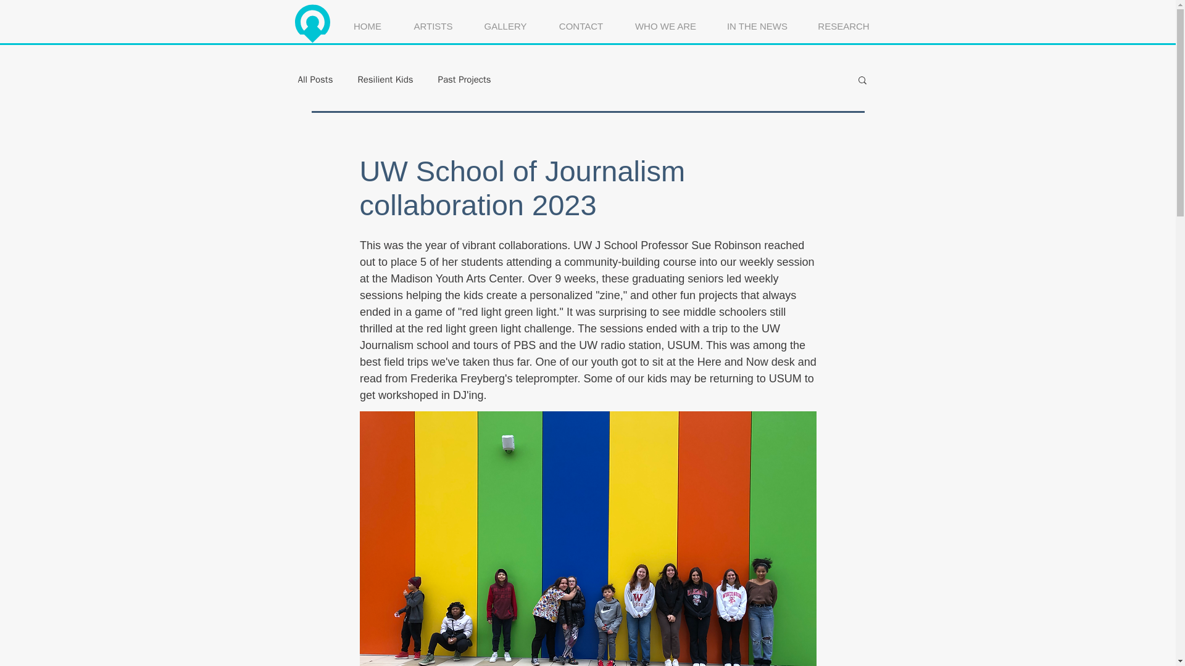 The height and width of the screenshot is (666, 1185). I want to click on WHO WE ARE, so click(665, 20).